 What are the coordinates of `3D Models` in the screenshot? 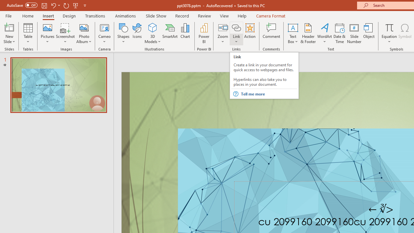 It's located at (153, 27).